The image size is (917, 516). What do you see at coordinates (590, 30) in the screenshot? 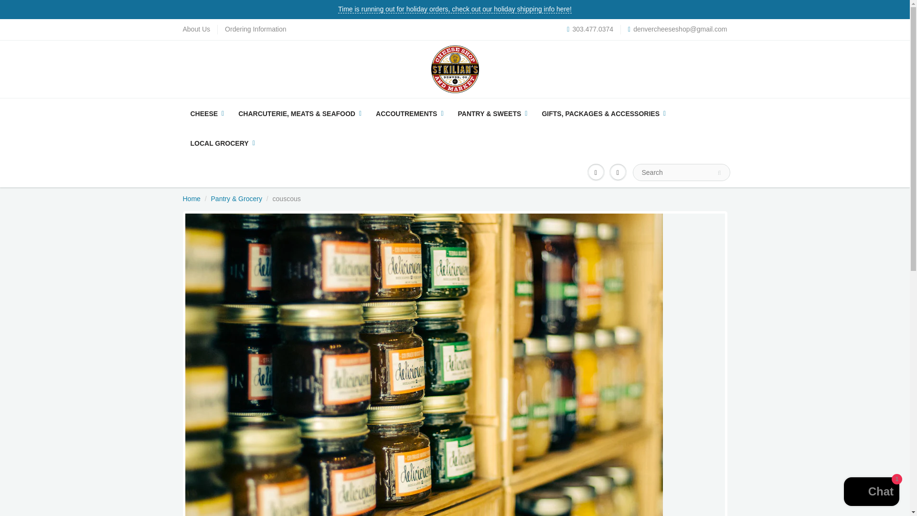
I see `303.477.0374` at bounding box center [590, 30].